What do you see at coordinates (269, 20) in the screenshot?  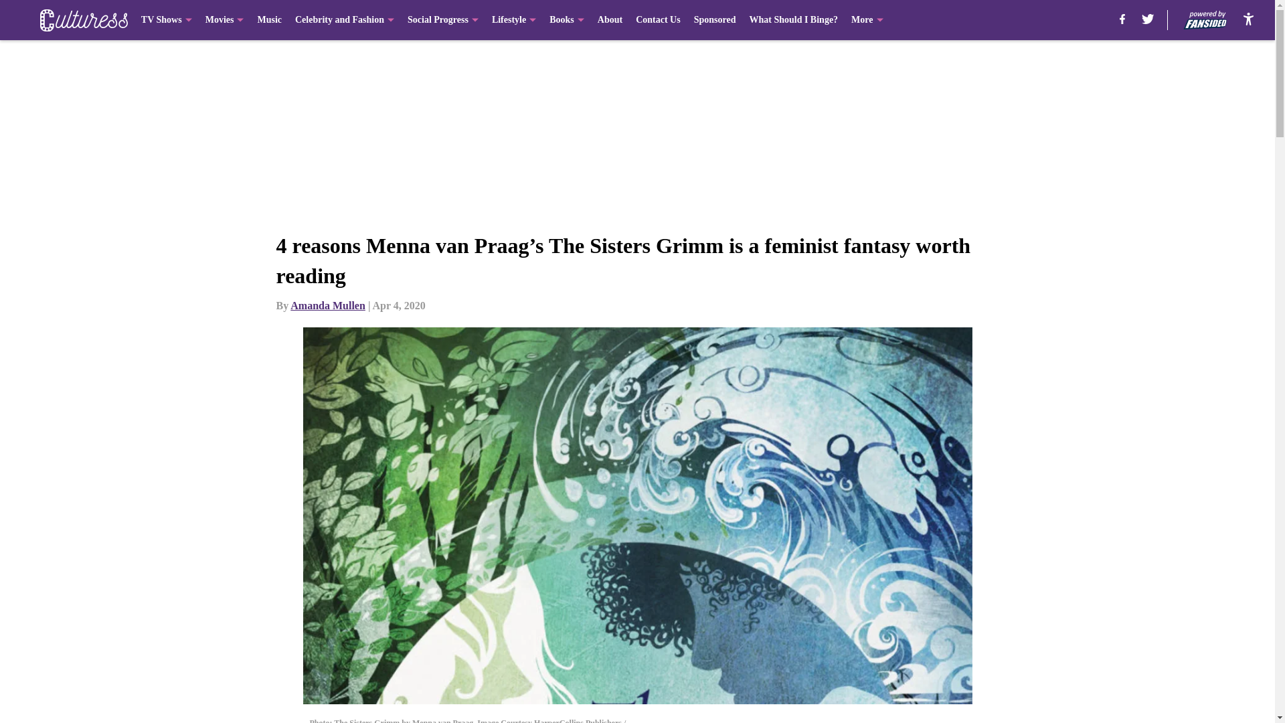 I see `Music` at bounding box center [269, 20].